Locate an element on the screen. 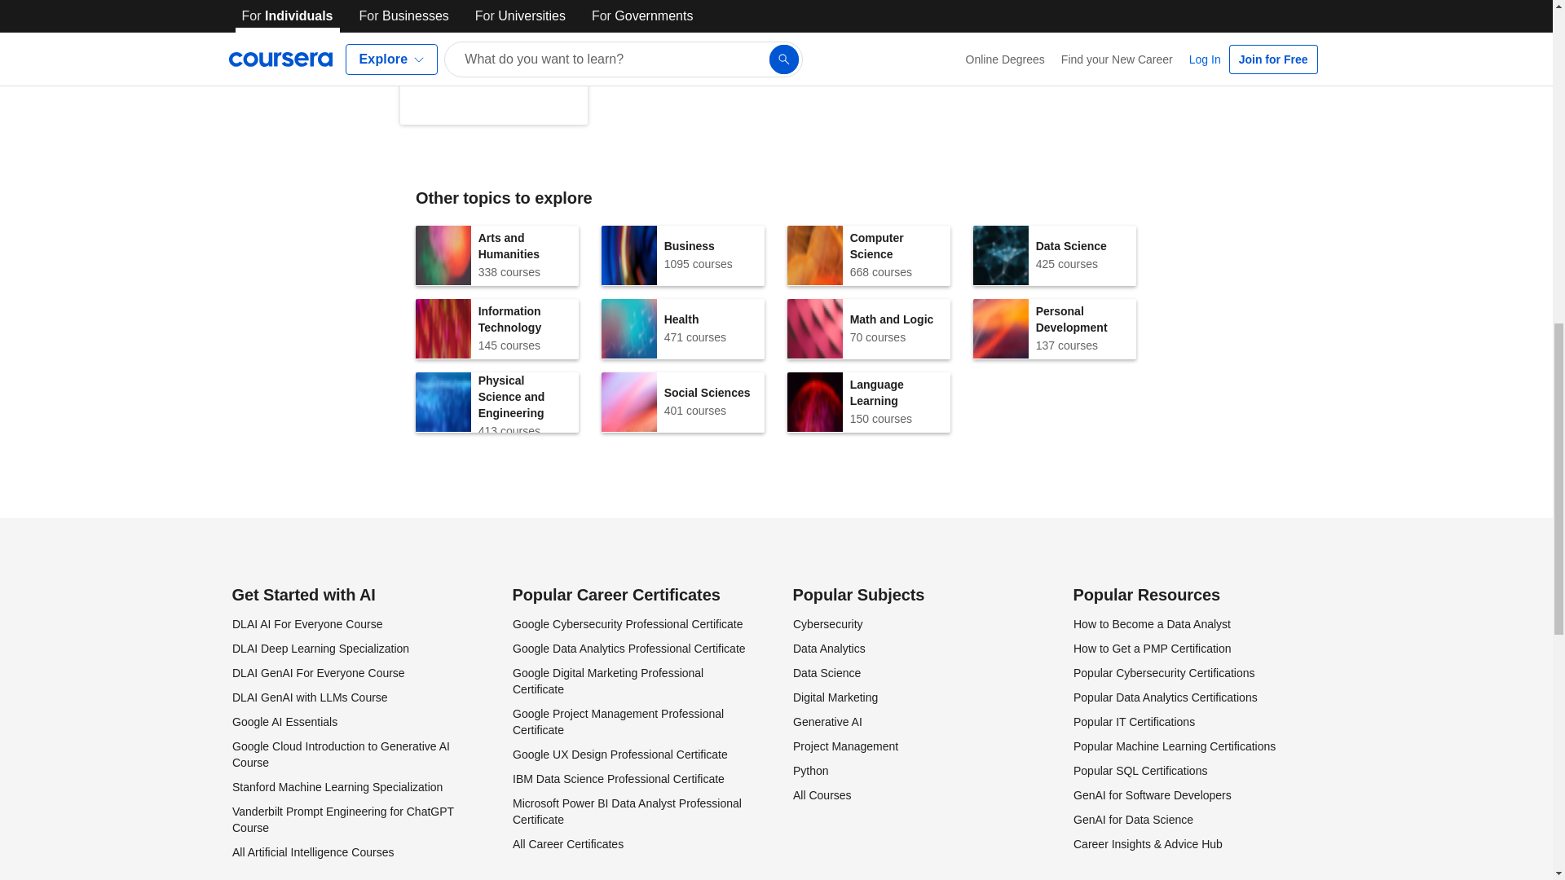 This screenshot has width=1565, height=880. DLAI GenAI with LLMs Course is located at coordinates (868, 329).